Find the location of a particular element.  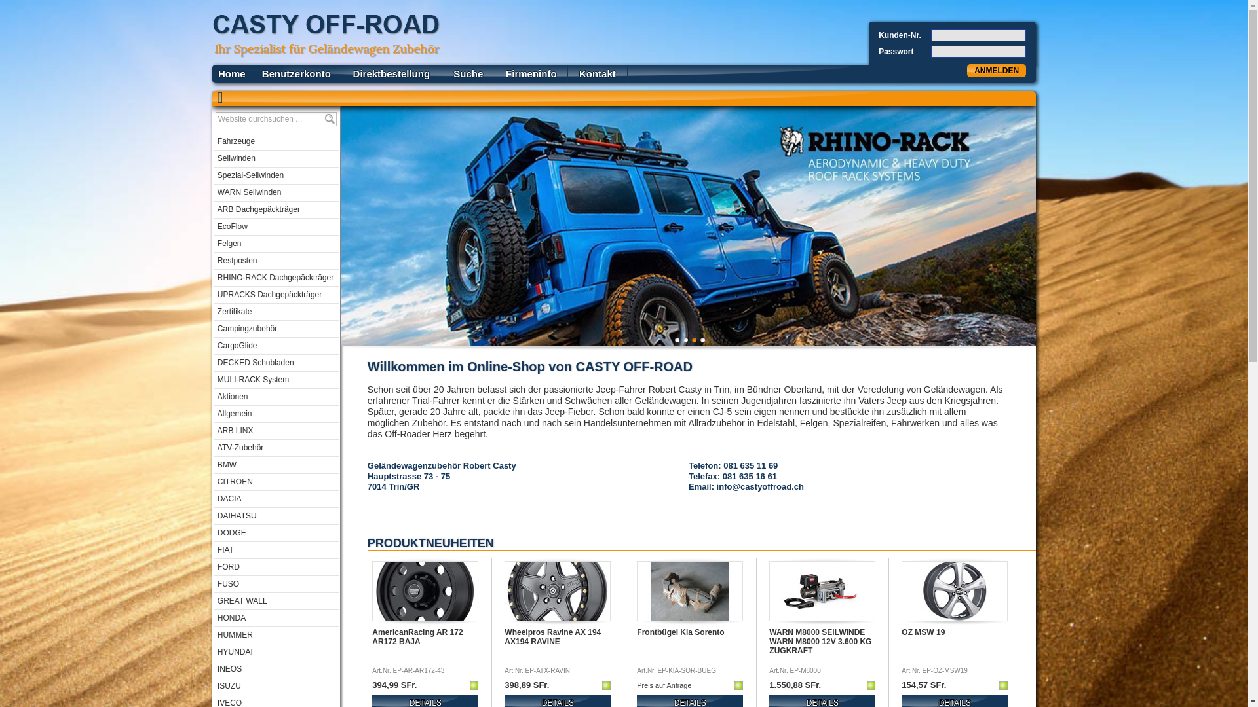

Suche is located at coordinates (330, 119).